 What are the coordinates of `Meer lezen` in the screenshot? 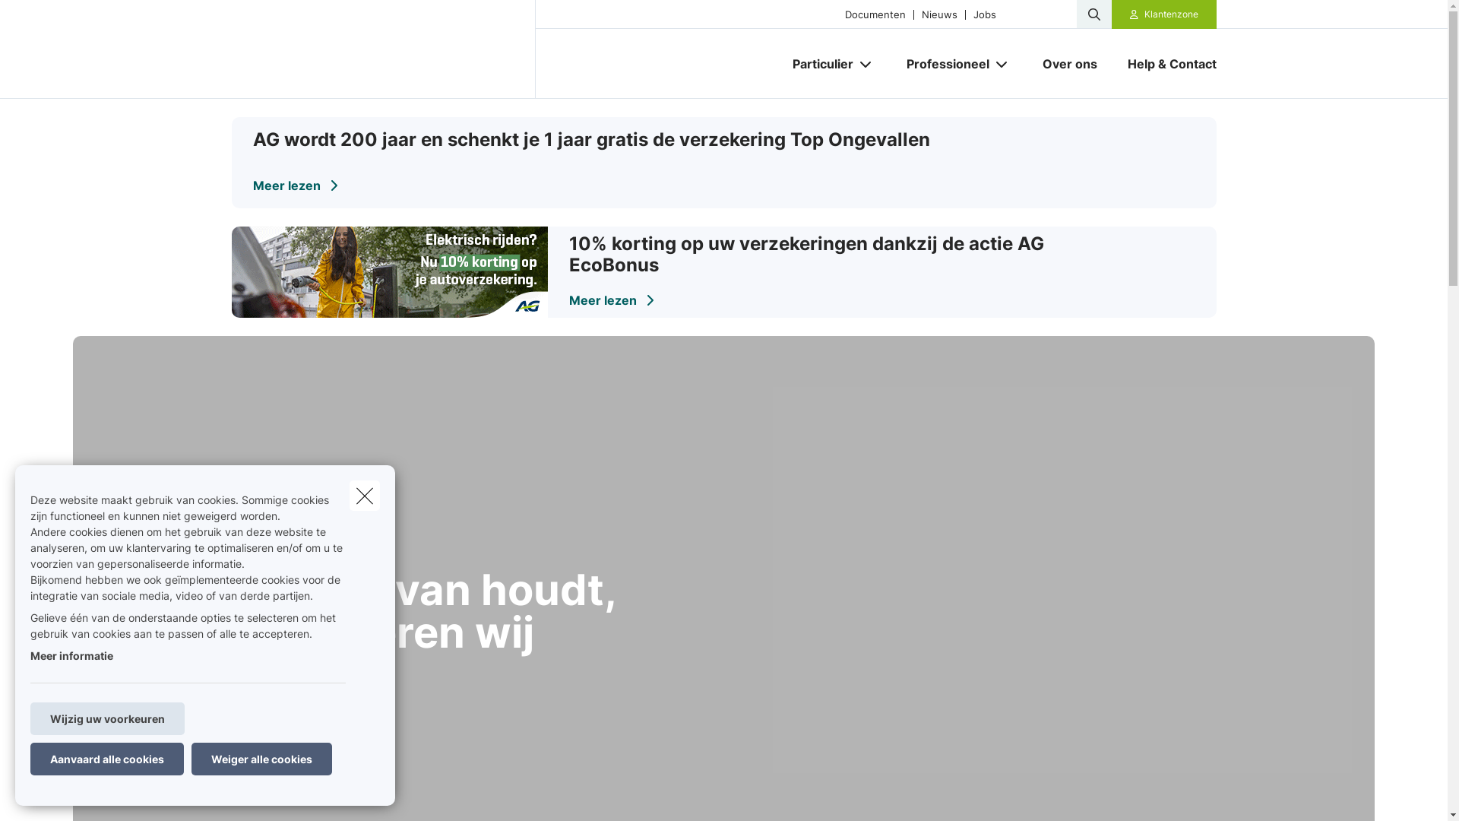 It's located at (611, 300).